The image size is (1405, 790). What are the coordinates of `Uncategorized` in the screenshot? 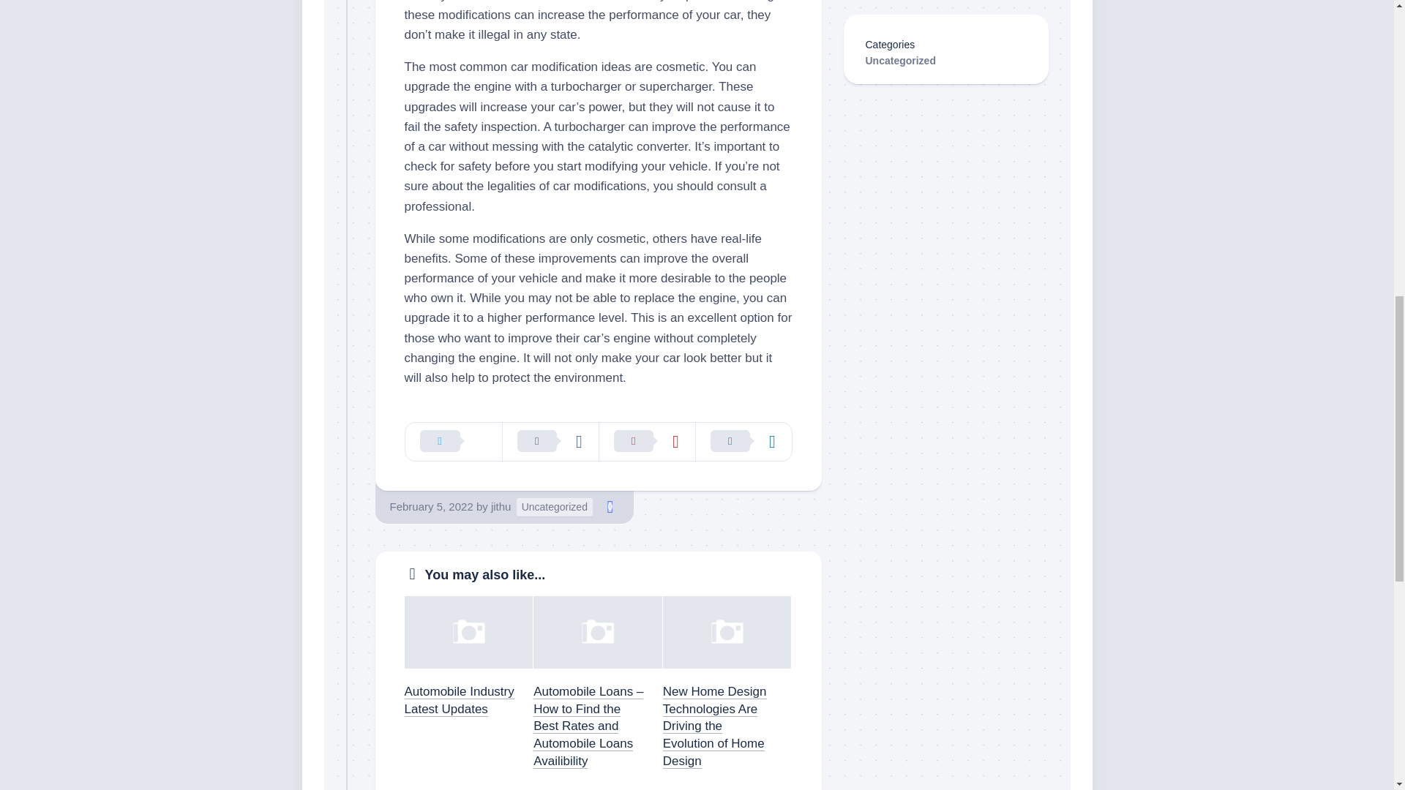 It's located at (900, 60).